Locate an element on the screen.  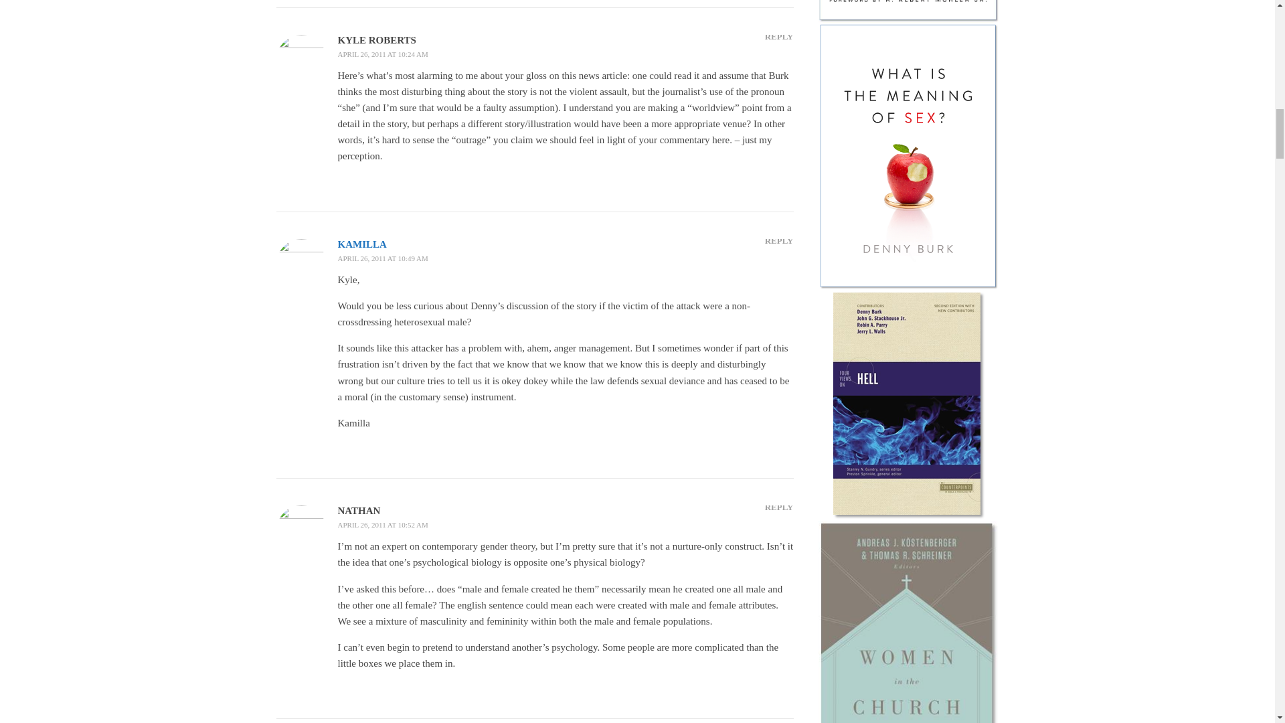
APRIL 26, 2011 AT 10:24 AM is located at coordinates (382, 54).